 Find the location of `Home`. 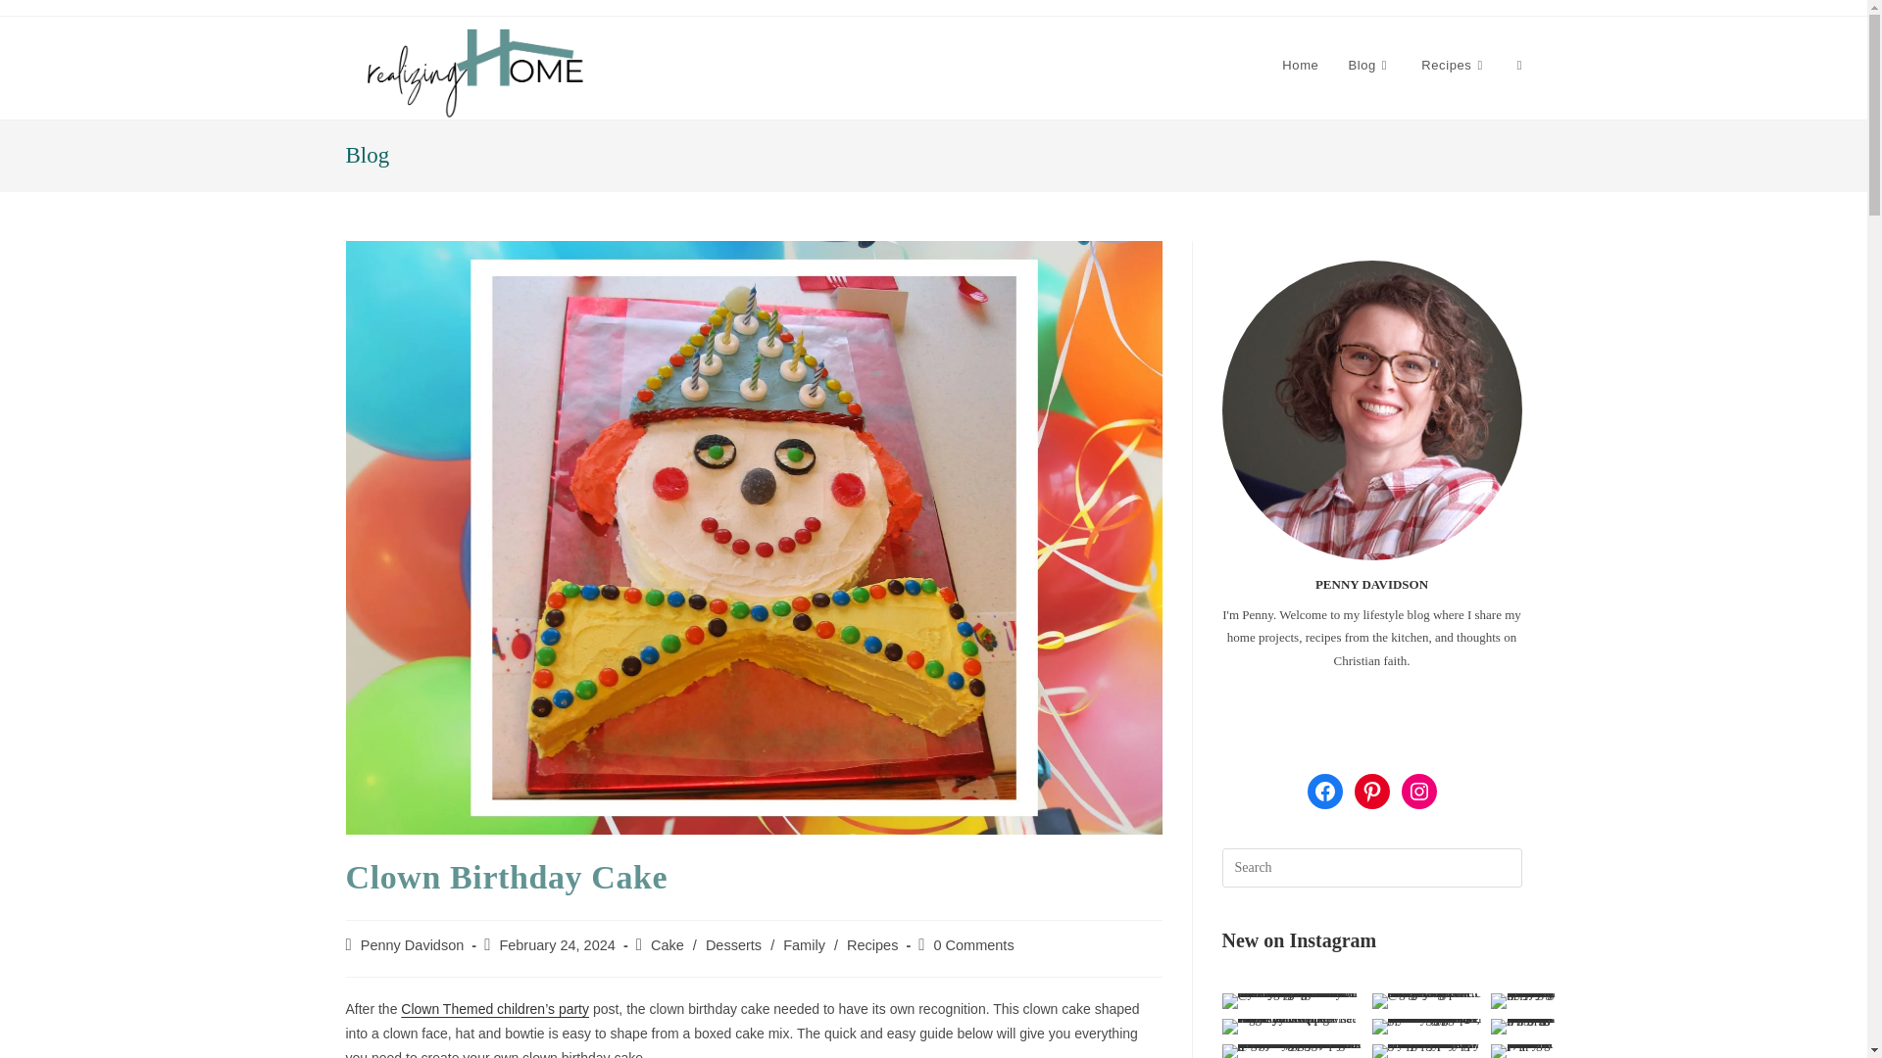

Home is located at coordinates (1300, 65).